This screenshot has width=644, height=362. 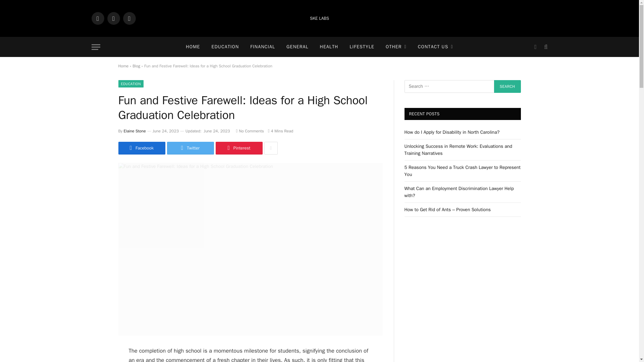 I want to click on Switch to Dark Design - easier on eyes., so click(x=535, y=47).